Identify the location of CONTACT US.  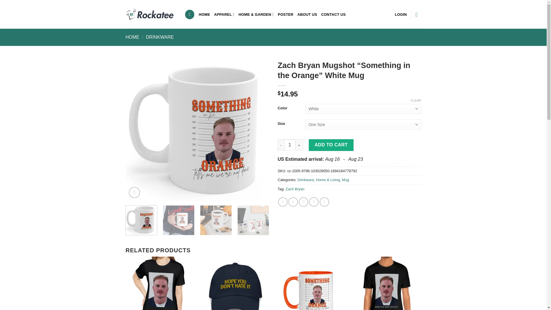
(333, 14).